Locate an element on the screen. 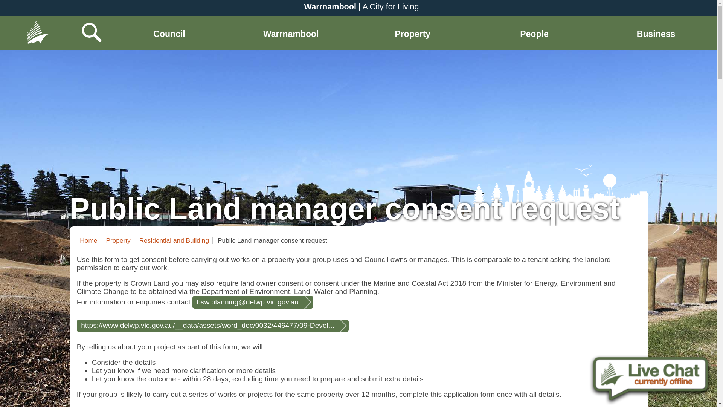 The width and height of the screenshot is (723, 407). People is located at coordinates (534, 33).